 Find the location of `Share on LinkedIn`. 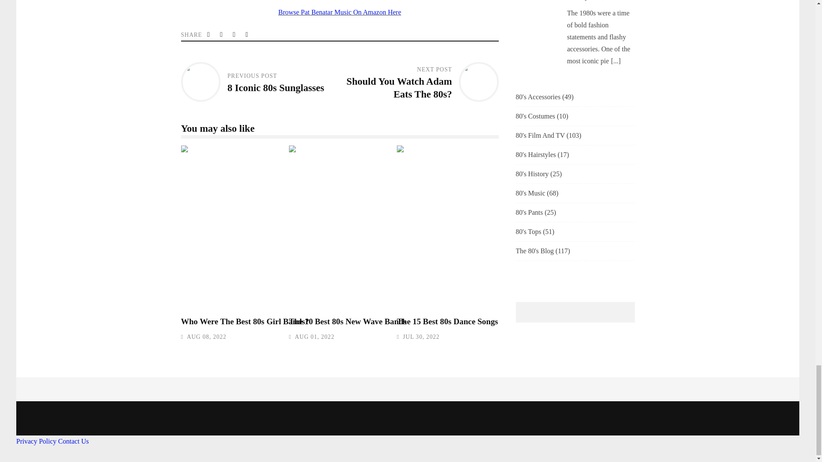

Share on LinkedIn is located at coordinates (235, 34).